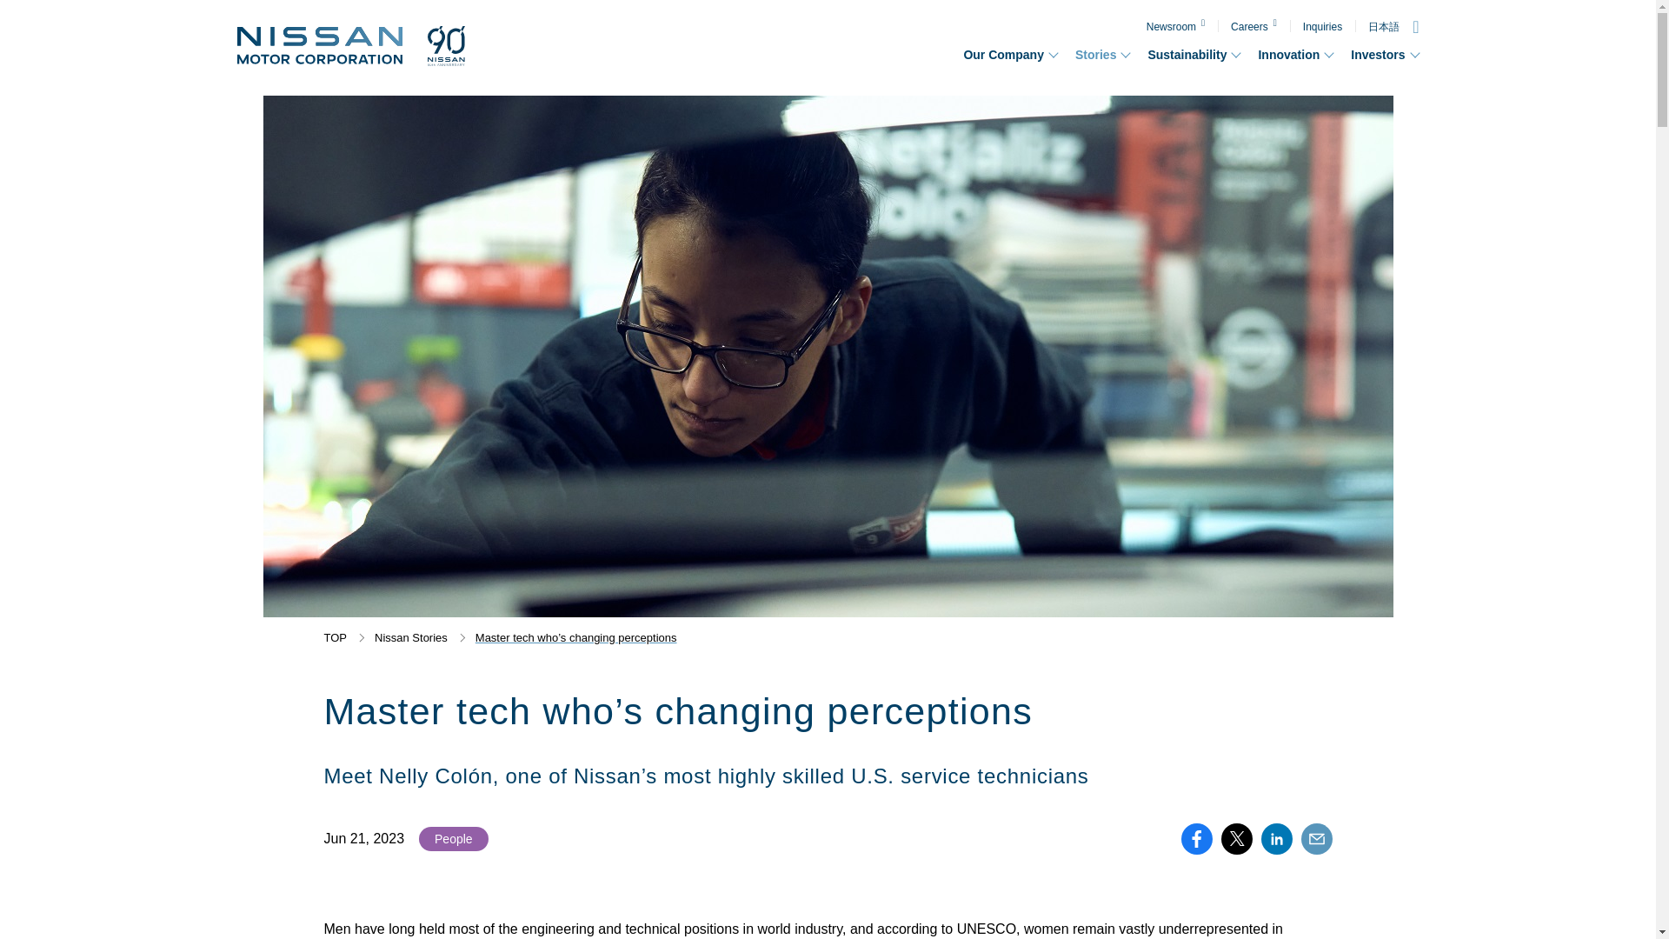  What do you see at coordinates (1295, 54) in the screenshot?
I see `Innovation` at bounding box center [1295, 54].